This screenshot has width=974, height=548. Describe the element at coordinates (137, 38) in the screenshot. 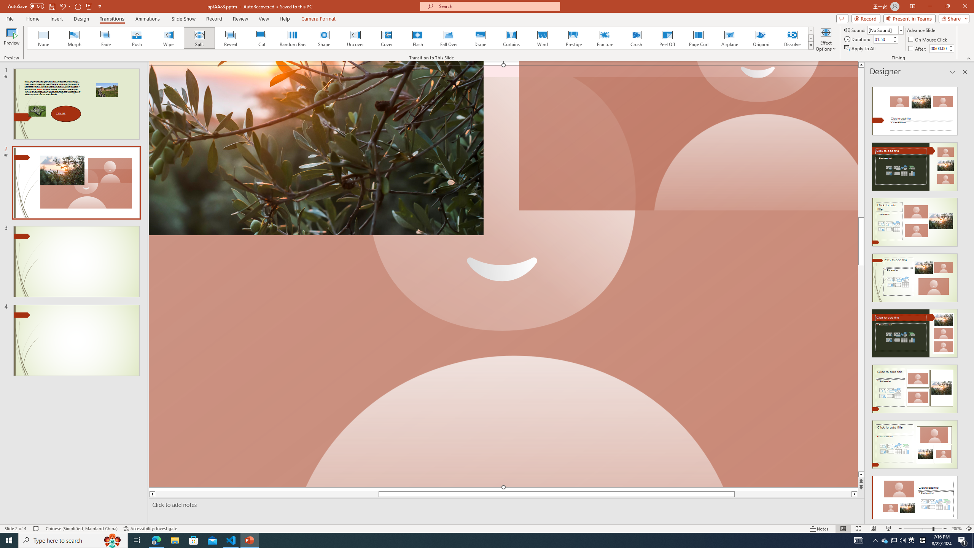

I see `Push` at that location.